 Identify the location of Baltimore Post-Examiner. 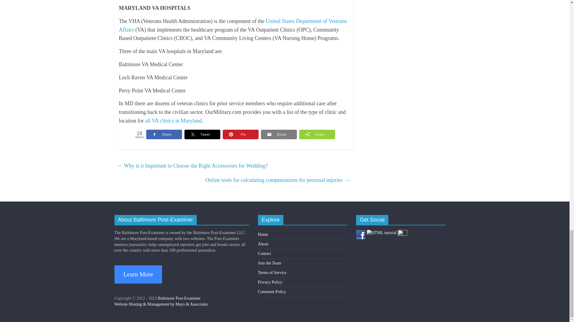
(179, 298).